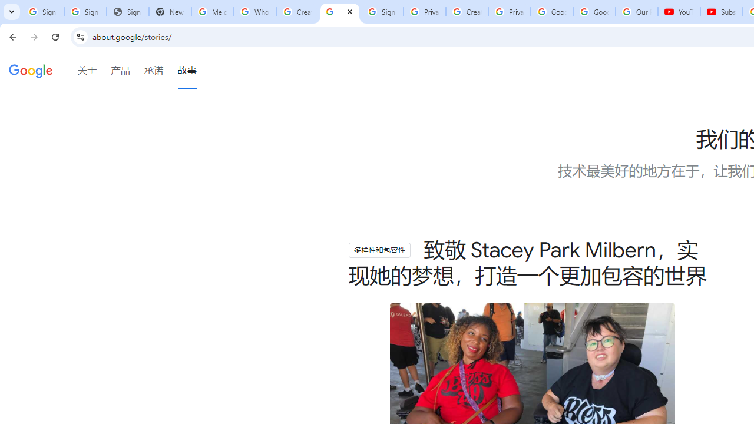  Describe the element at coordinates (467, 12) in the screenshot. I see `Create your Google Account` at that location.